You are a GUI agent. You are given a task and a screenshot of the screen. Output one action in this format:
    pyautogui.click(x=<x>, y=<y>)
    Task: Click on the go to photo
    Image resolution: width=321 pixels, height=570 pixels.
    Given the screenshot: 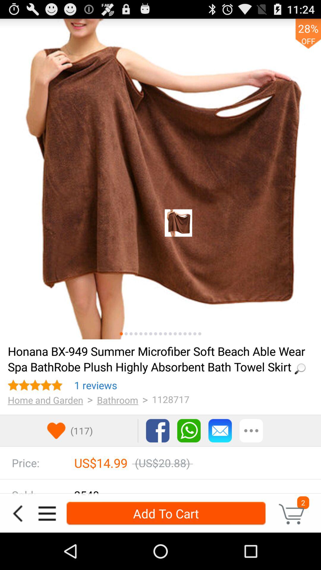 What is the action you would take?
    pyautogui.click(x=195, y=334)
    